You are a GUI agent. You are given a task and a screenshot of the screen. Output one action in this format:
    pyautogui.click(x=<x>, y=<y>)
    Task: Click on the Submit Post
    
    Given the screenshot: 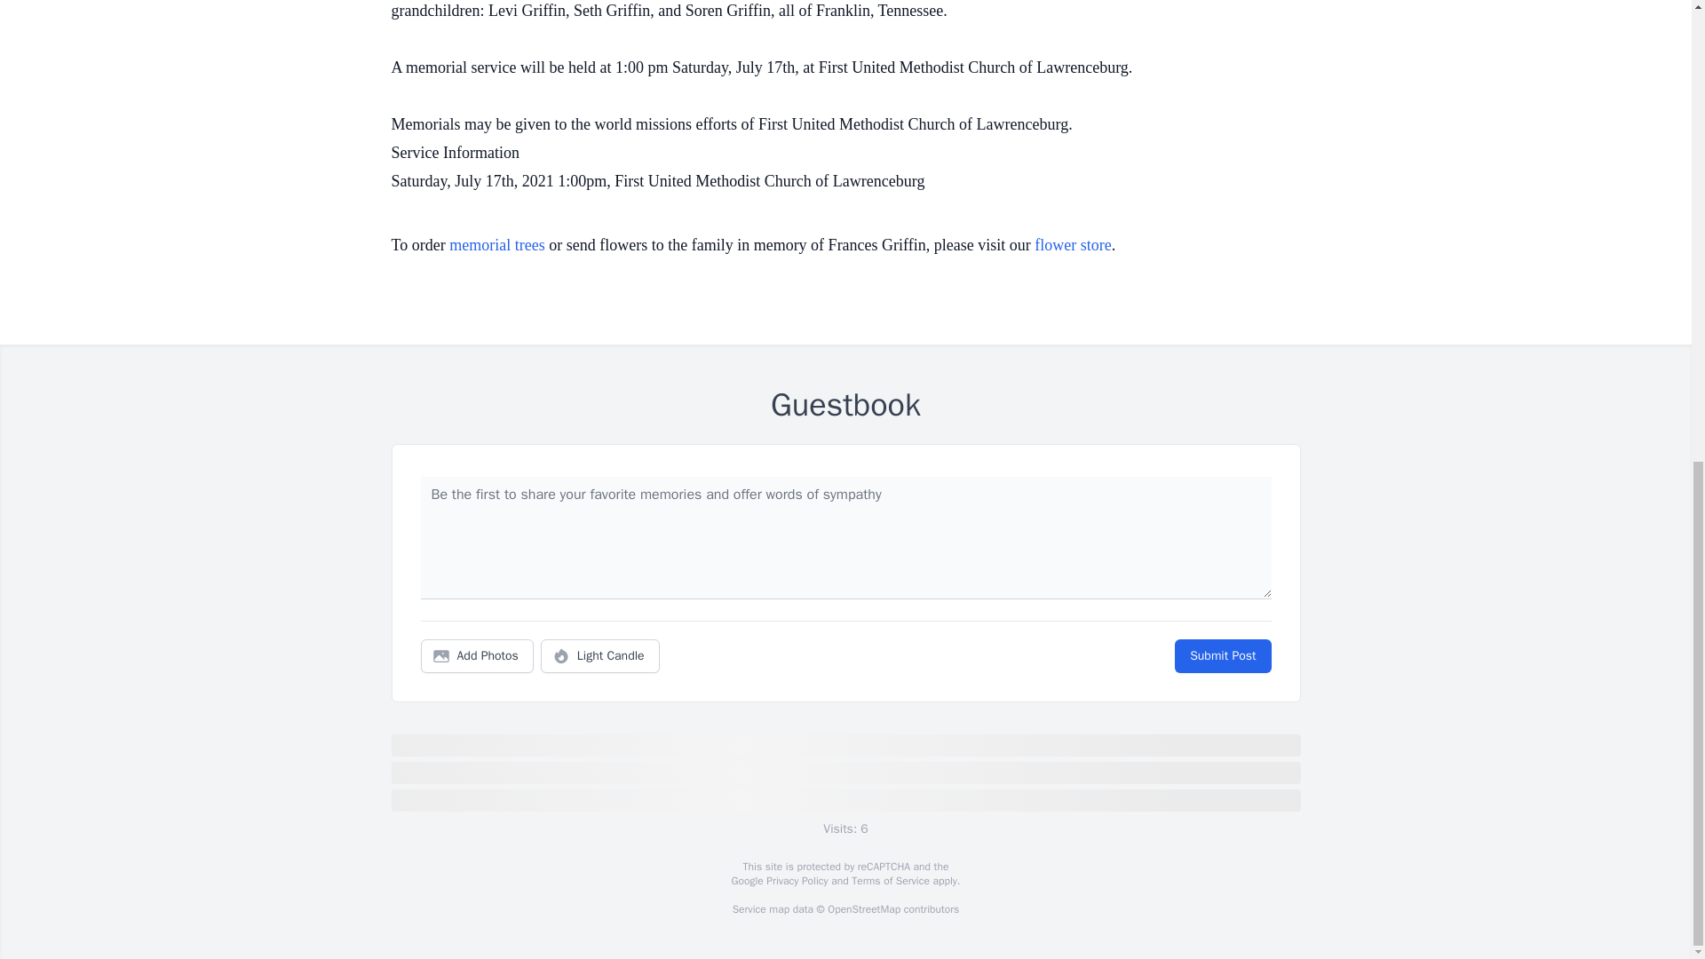 What is the action you would take?
    pyautogui.click(x=1222, y=656)
    